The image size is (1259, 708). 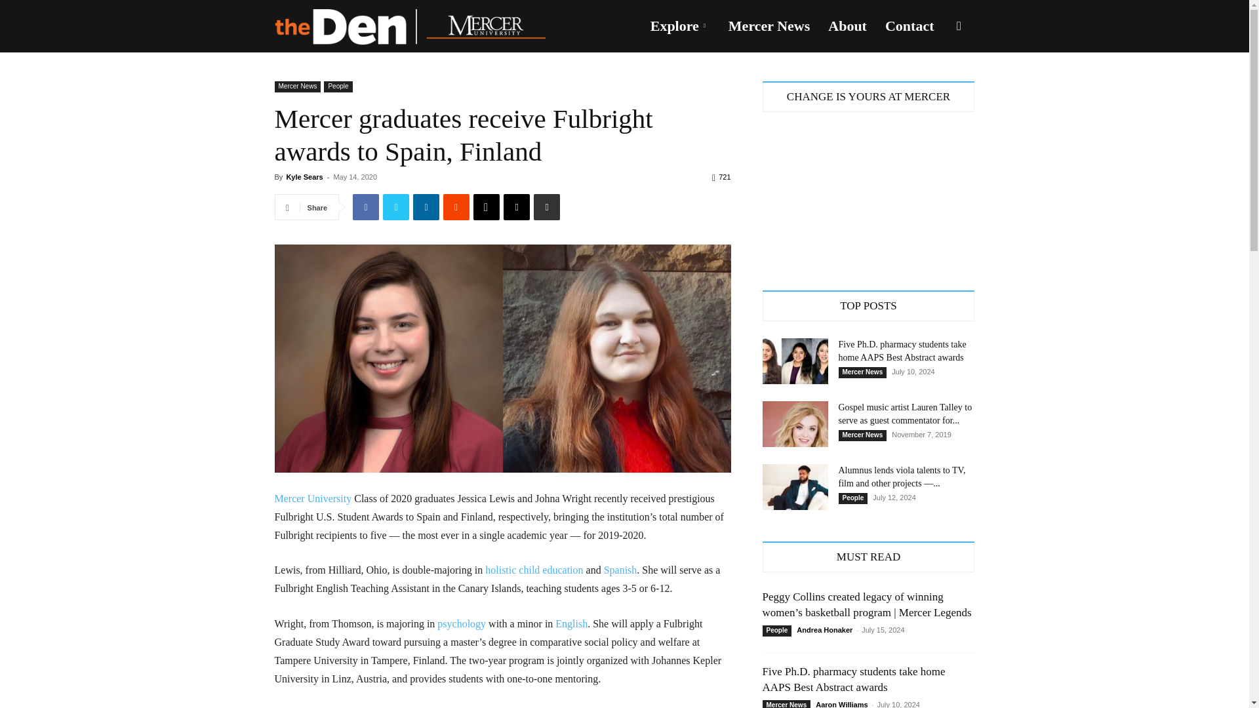 I want to click on Search, so click(x=938, y=89).